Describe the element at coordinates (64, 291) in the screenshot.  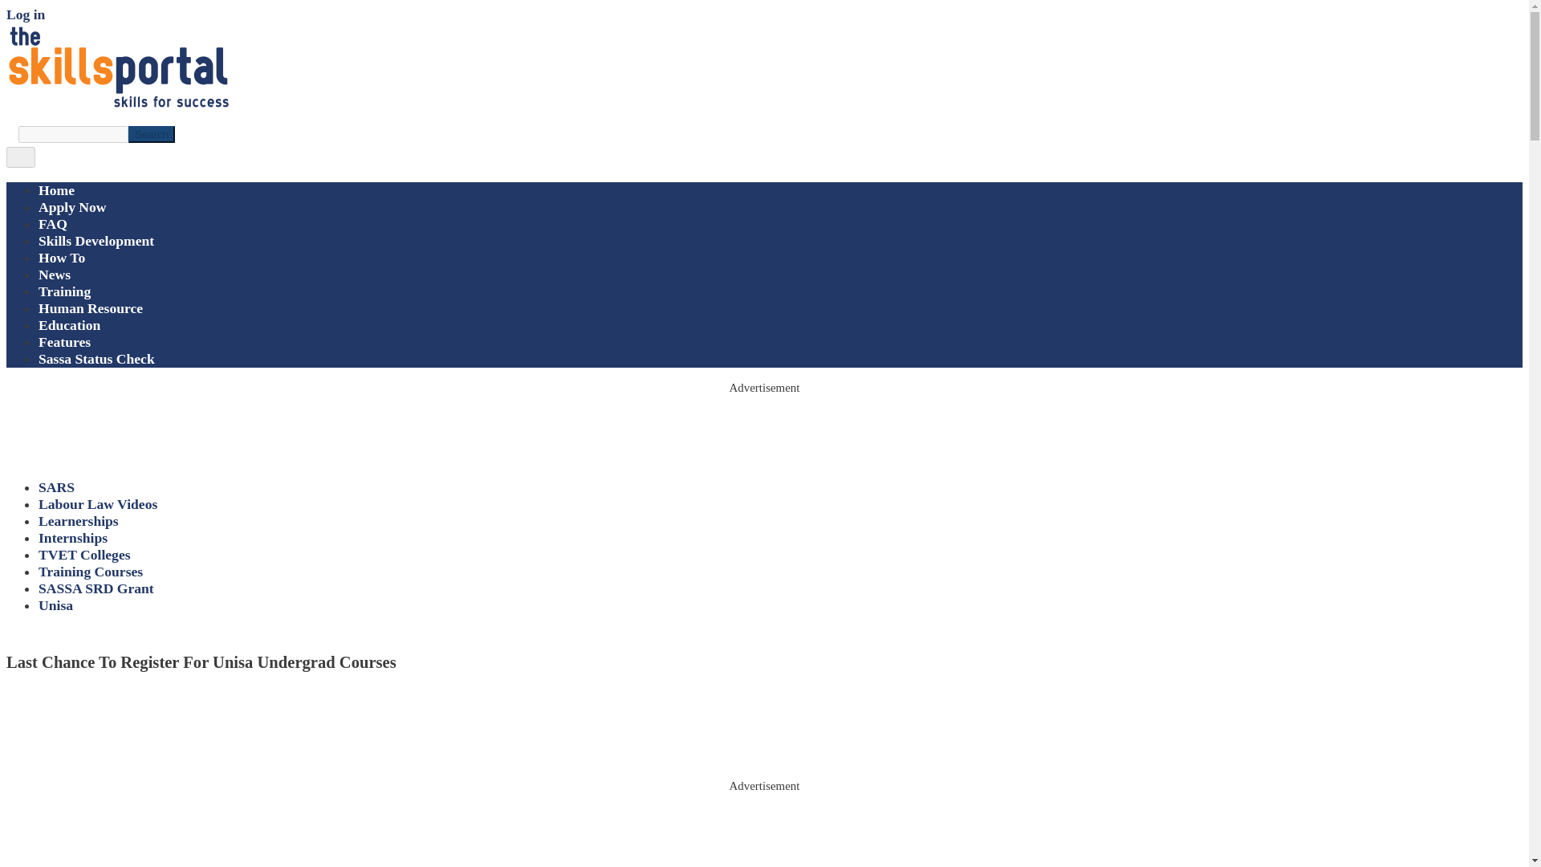
I see `Training` at that location.